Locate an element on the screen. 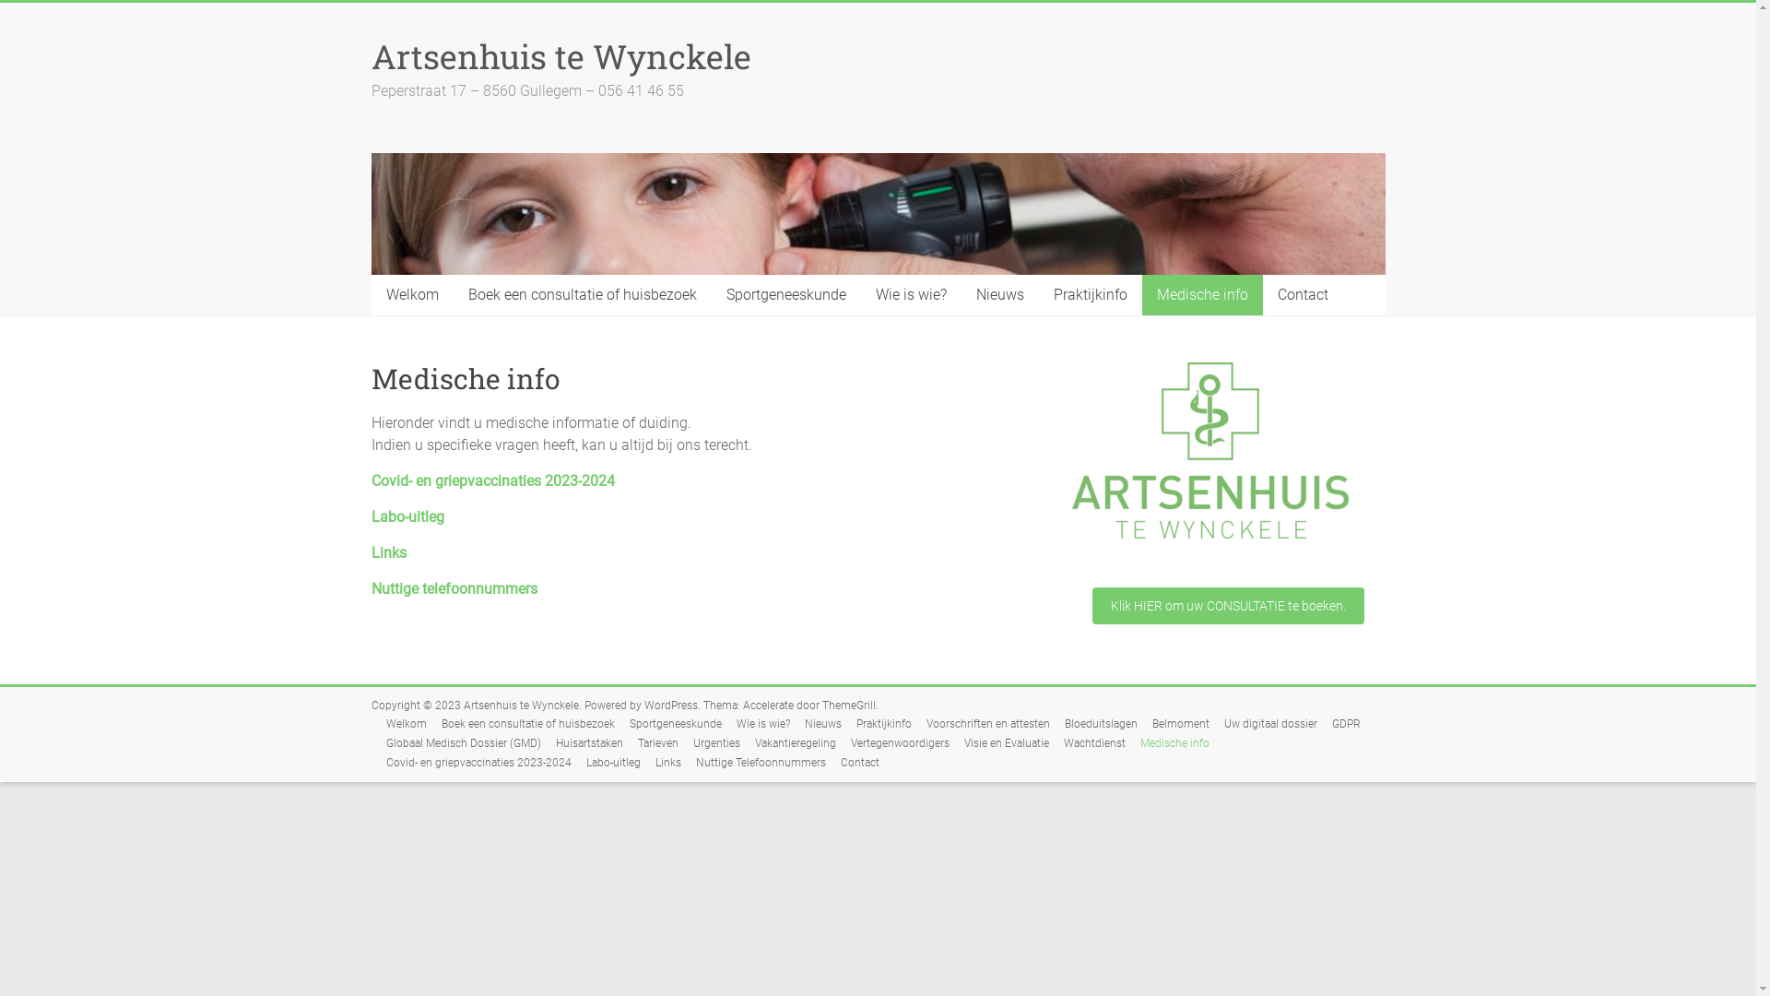  Boek een consultatie of huisbezoek is located at coordinates (520, 725).